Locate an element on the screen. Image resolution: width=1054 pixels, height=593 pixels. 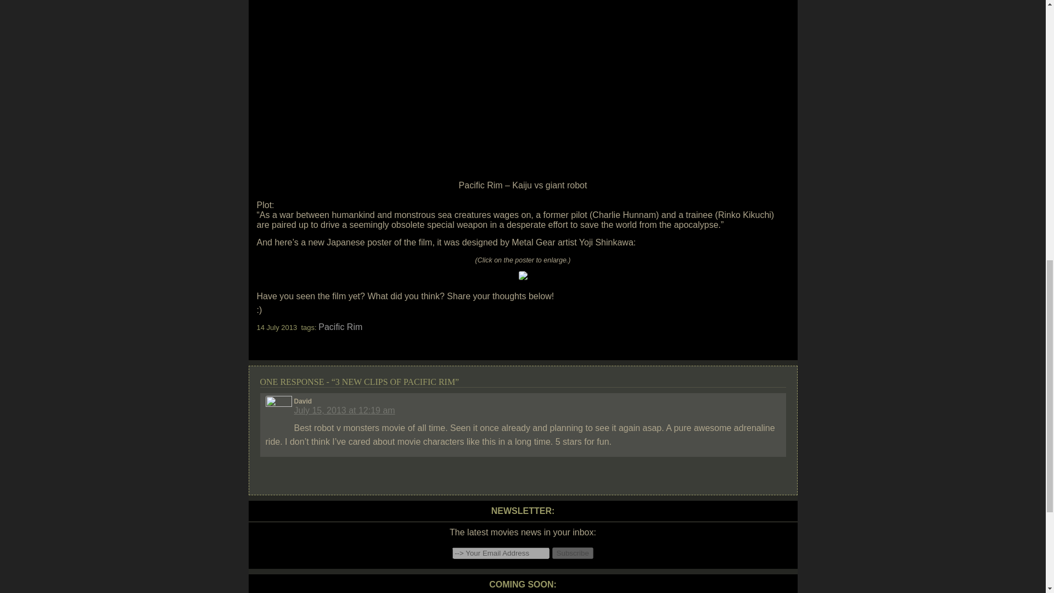
July 15, 2013 at 12:19 am is located at coordinates (345, 410).